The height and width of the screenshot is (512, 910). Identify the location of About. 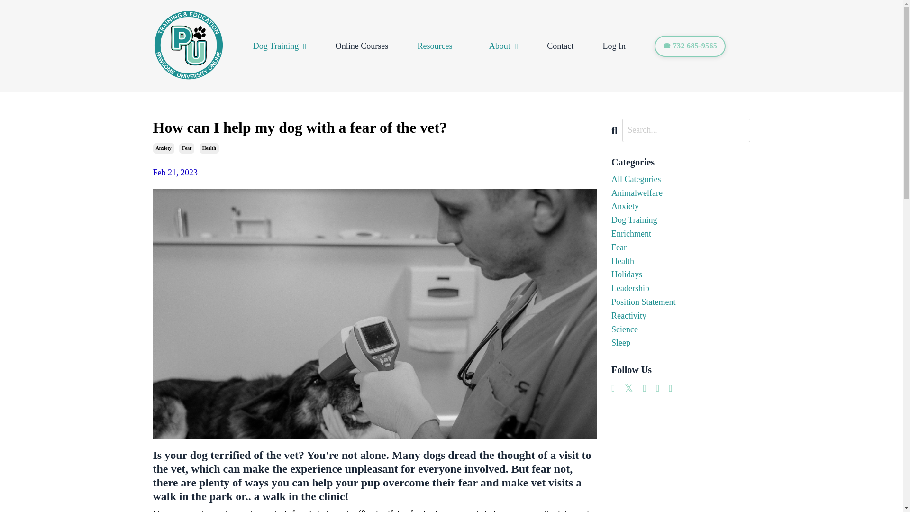
(503, 46).